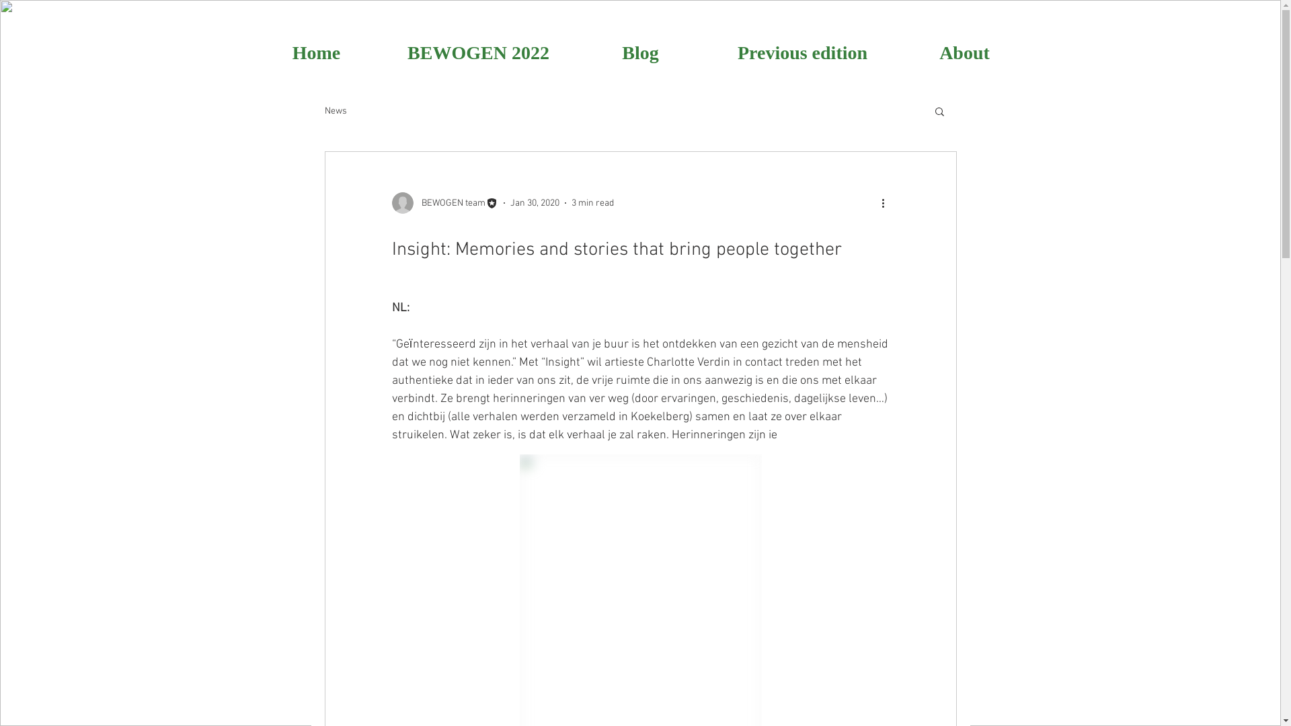 The width and height of the screenshot is (1291, 726). I want to click on BEWOGEN 2022, so click(479, 52).